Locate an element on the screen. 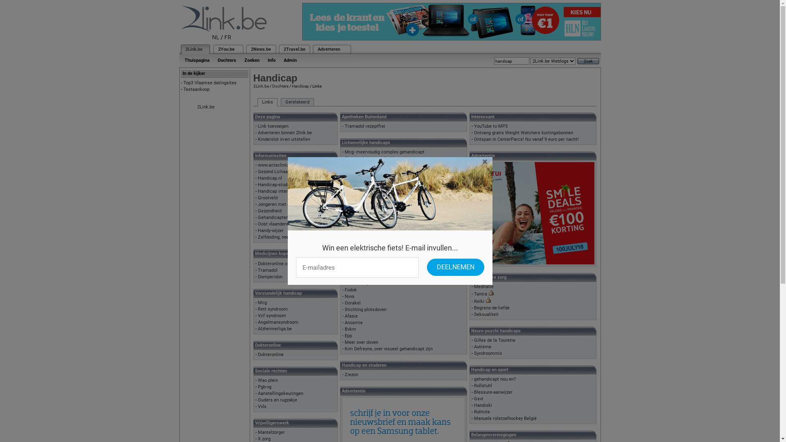  Handiski is located at coordinates (483, 405).